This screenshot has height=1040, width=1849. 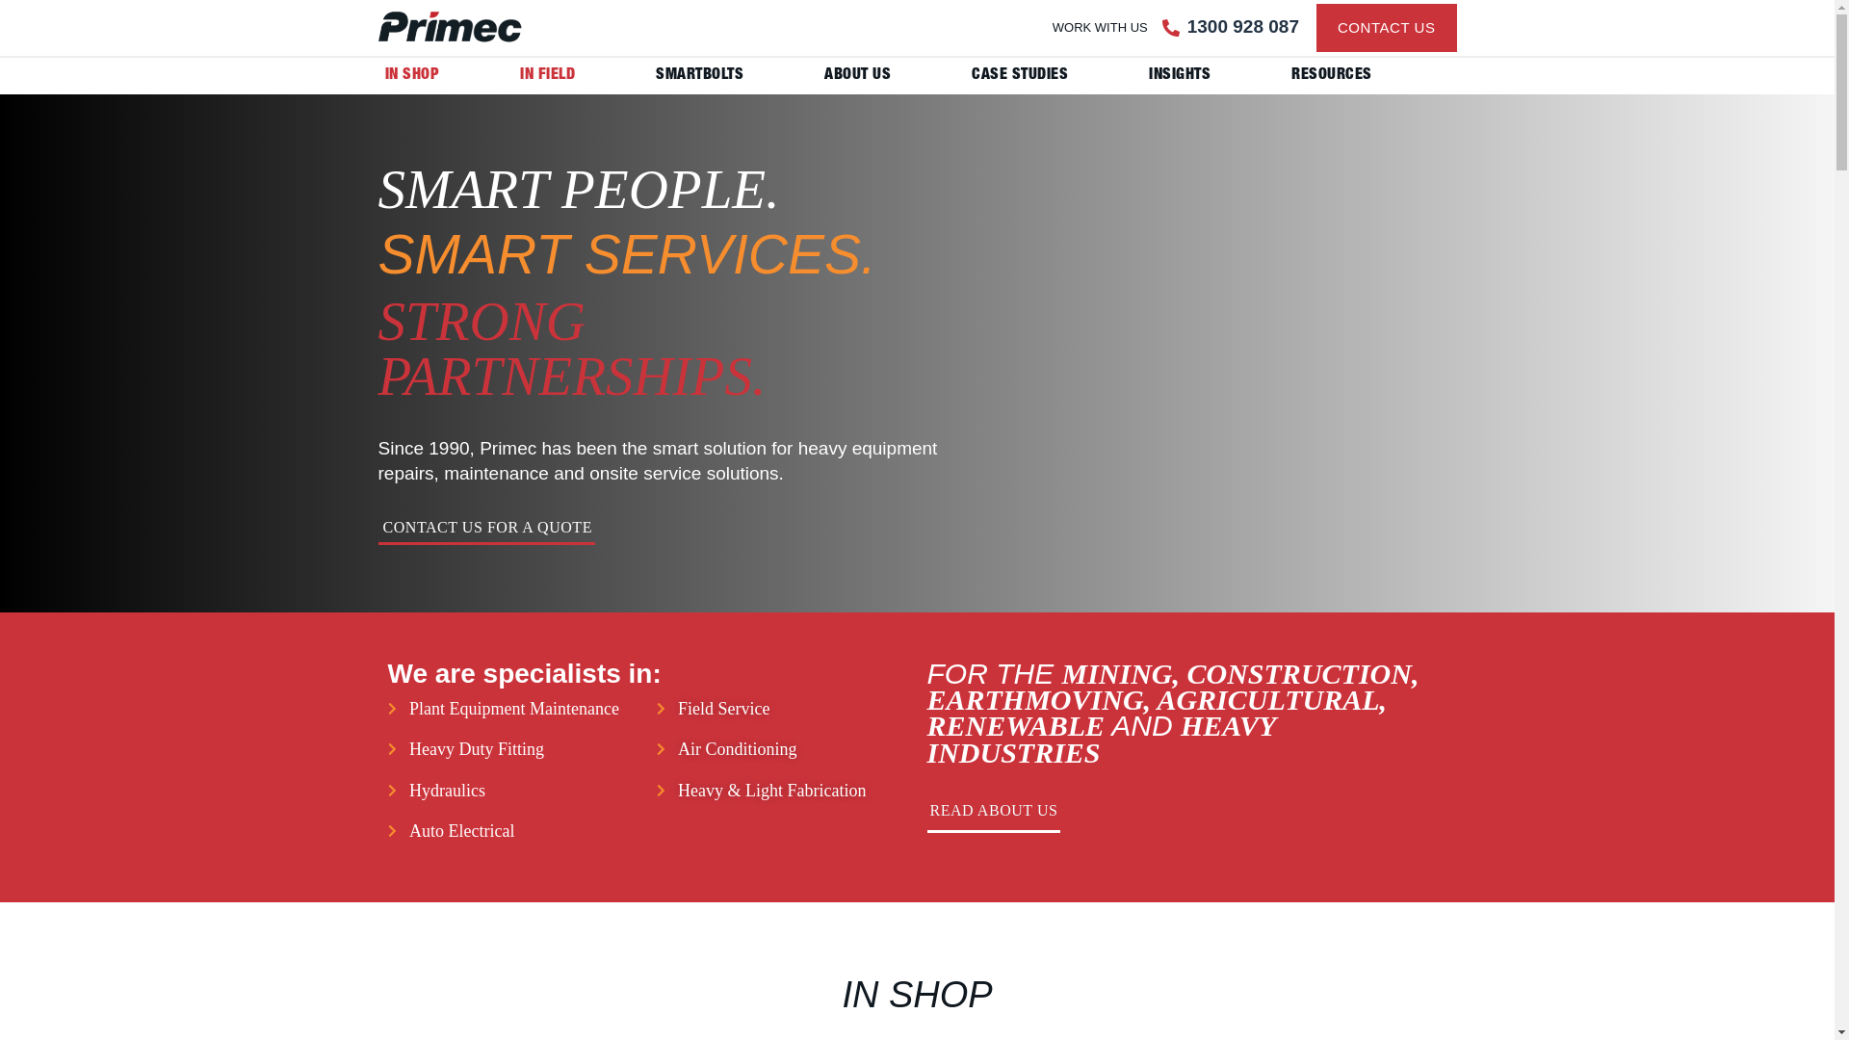 What do you see at coordinates (699, 76) in the screenshot?
I see `SMARTBOLTS` at bounding box center [699, 76].